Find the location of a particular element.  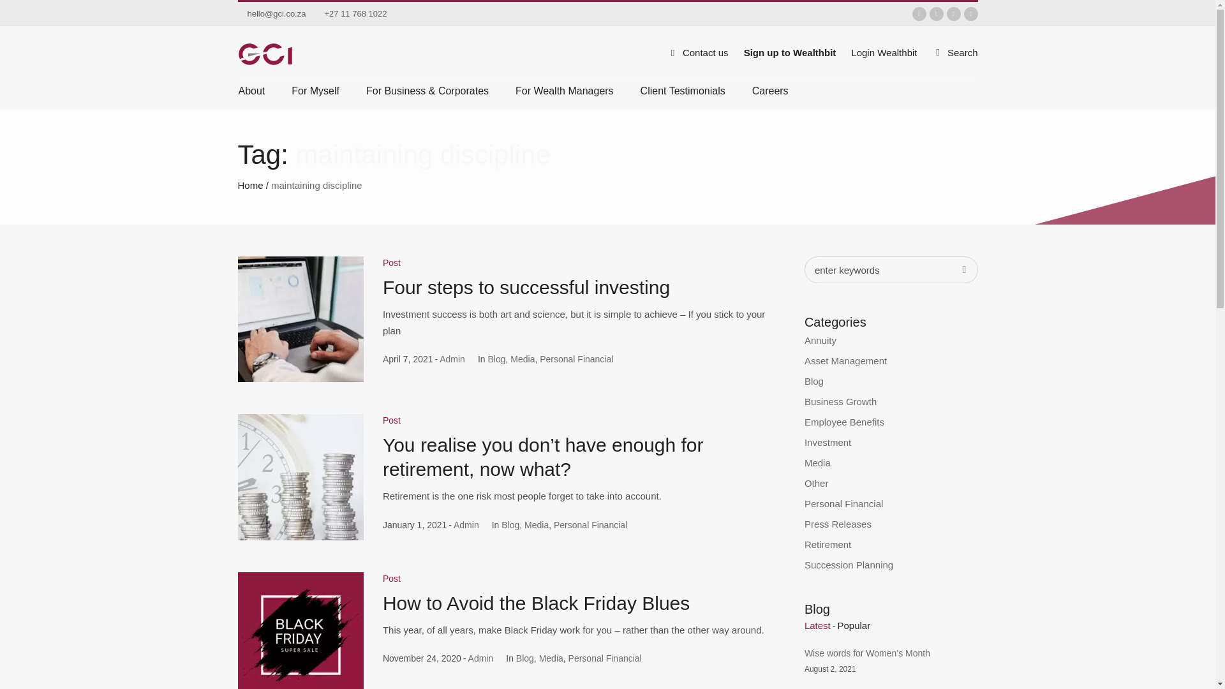

YouTube is located at coordinates (970, 14).